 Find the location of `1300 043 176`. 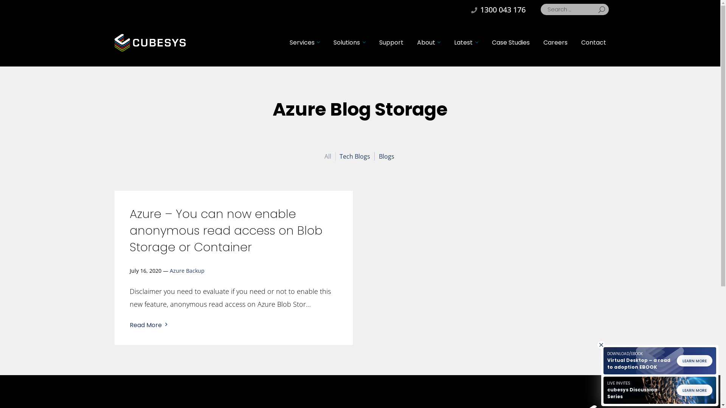

1300 043 176 is located at coordinates (498, 9).